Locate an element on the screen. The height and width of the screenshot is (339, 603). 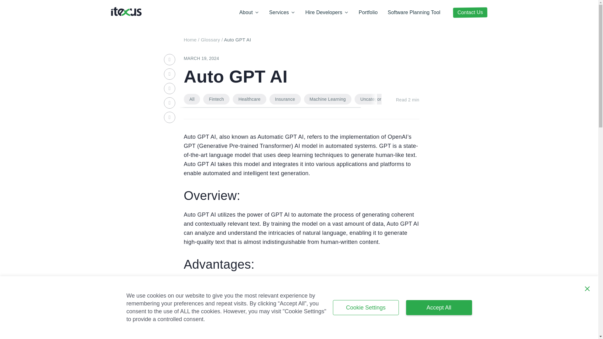
Contact Us is located at coordinates (470, 13).